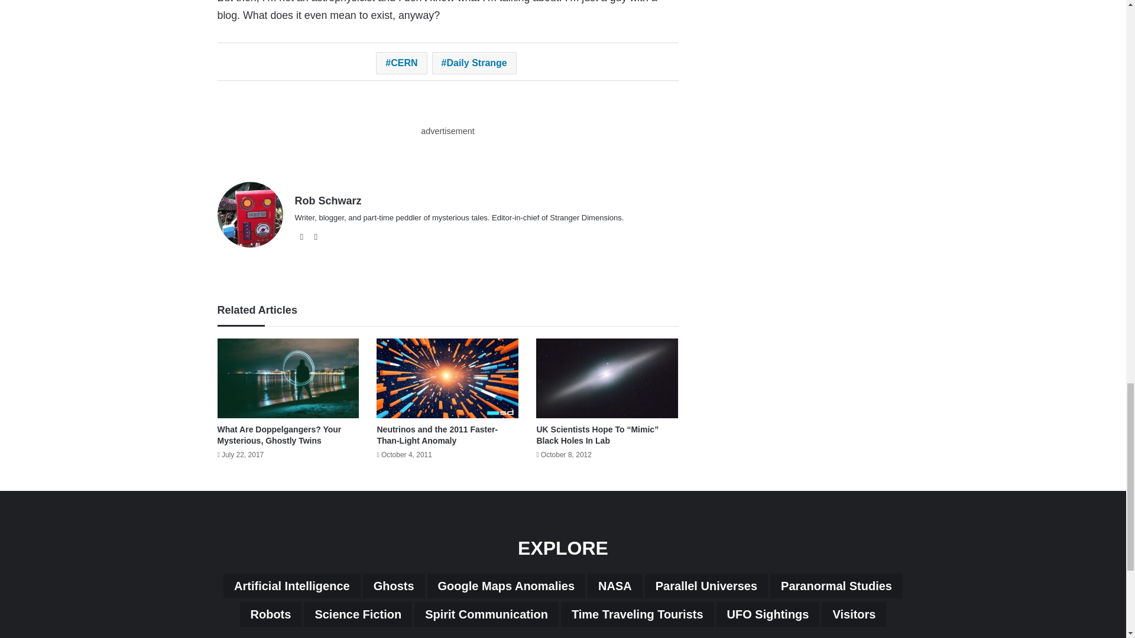 Image resolution: width=1135 pixels, height=638 pixels. Describe the element at coordinates (401, 63) in the screenshot. I see `CERN` at that location.